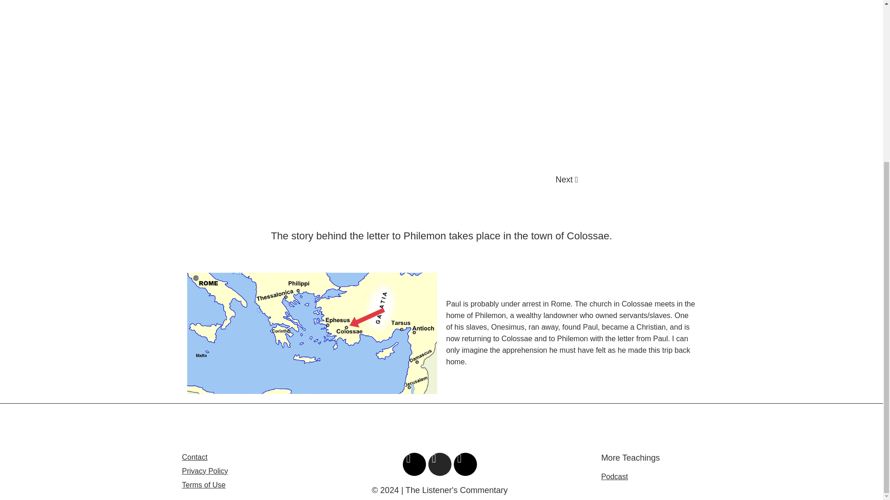  Describe the element at coordinates (204, 471) in the screenshot. I see `Privacy Policy` at that location.